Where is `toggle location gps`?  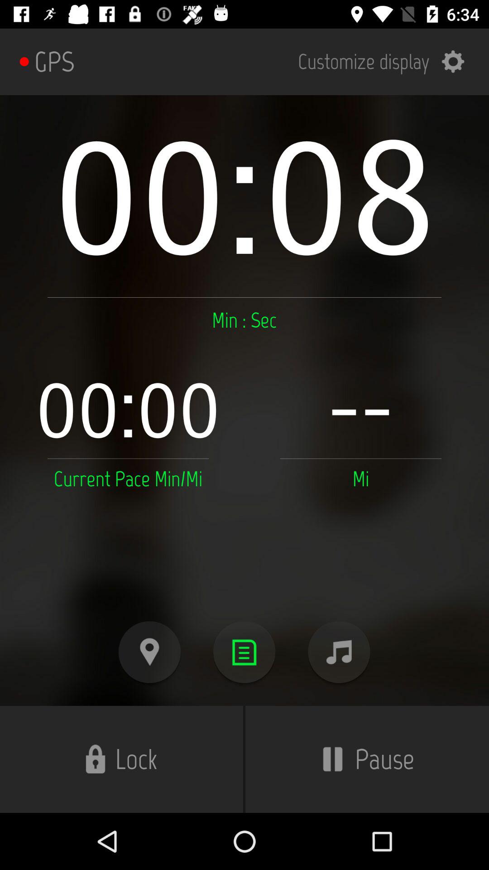
toggle location gps is located at coordinates (149, 652).